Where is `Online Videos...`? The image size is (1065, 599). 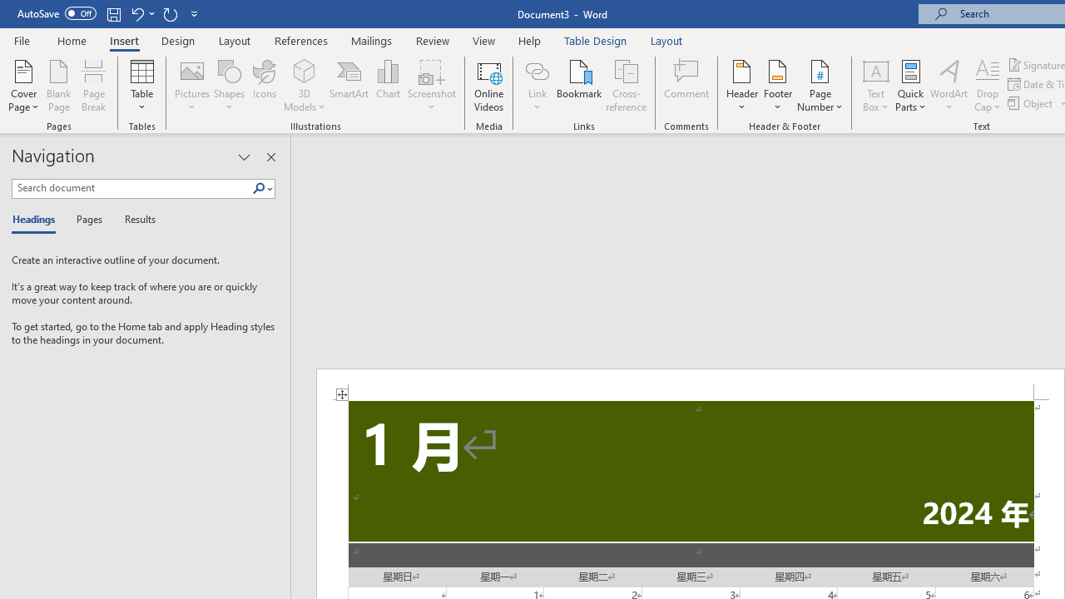 Online Videos... is located at coordinates (489, 85).